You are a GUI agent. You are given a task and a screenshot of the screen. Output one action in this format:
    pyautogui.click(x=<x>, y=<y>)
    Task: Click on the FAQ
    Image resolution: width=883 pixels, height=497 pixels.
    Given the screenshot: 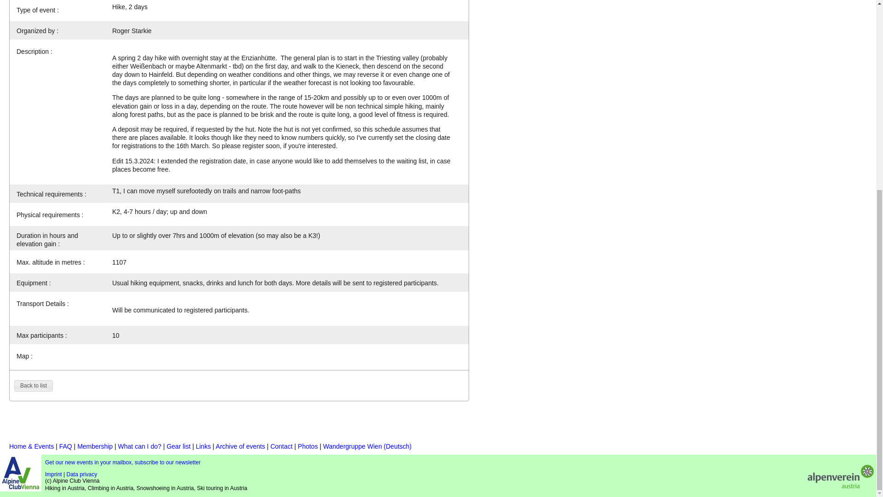 What is the action you would take?
    pyautogui.click(x=65, y=446)
    